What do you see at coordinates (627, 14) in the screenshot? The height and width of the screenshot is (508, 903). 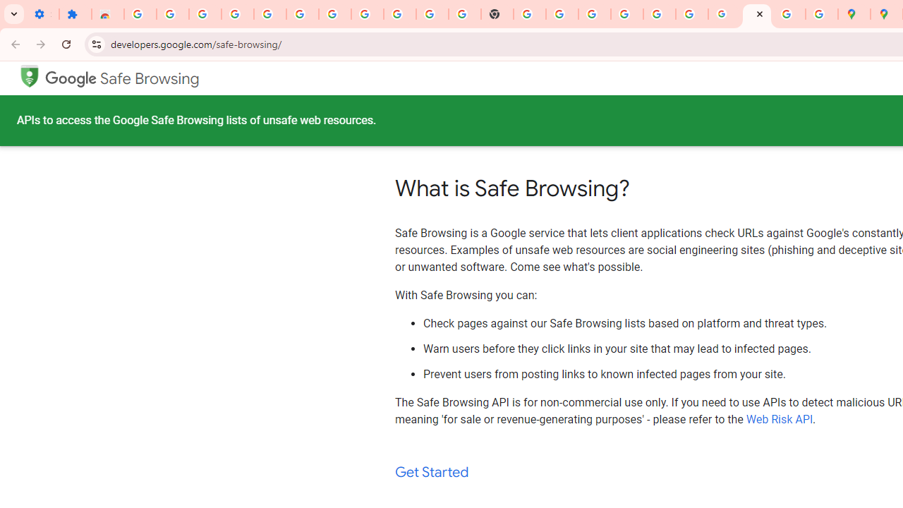 I see `Sign in - Google Accounts` at bounding box center [627, 14].